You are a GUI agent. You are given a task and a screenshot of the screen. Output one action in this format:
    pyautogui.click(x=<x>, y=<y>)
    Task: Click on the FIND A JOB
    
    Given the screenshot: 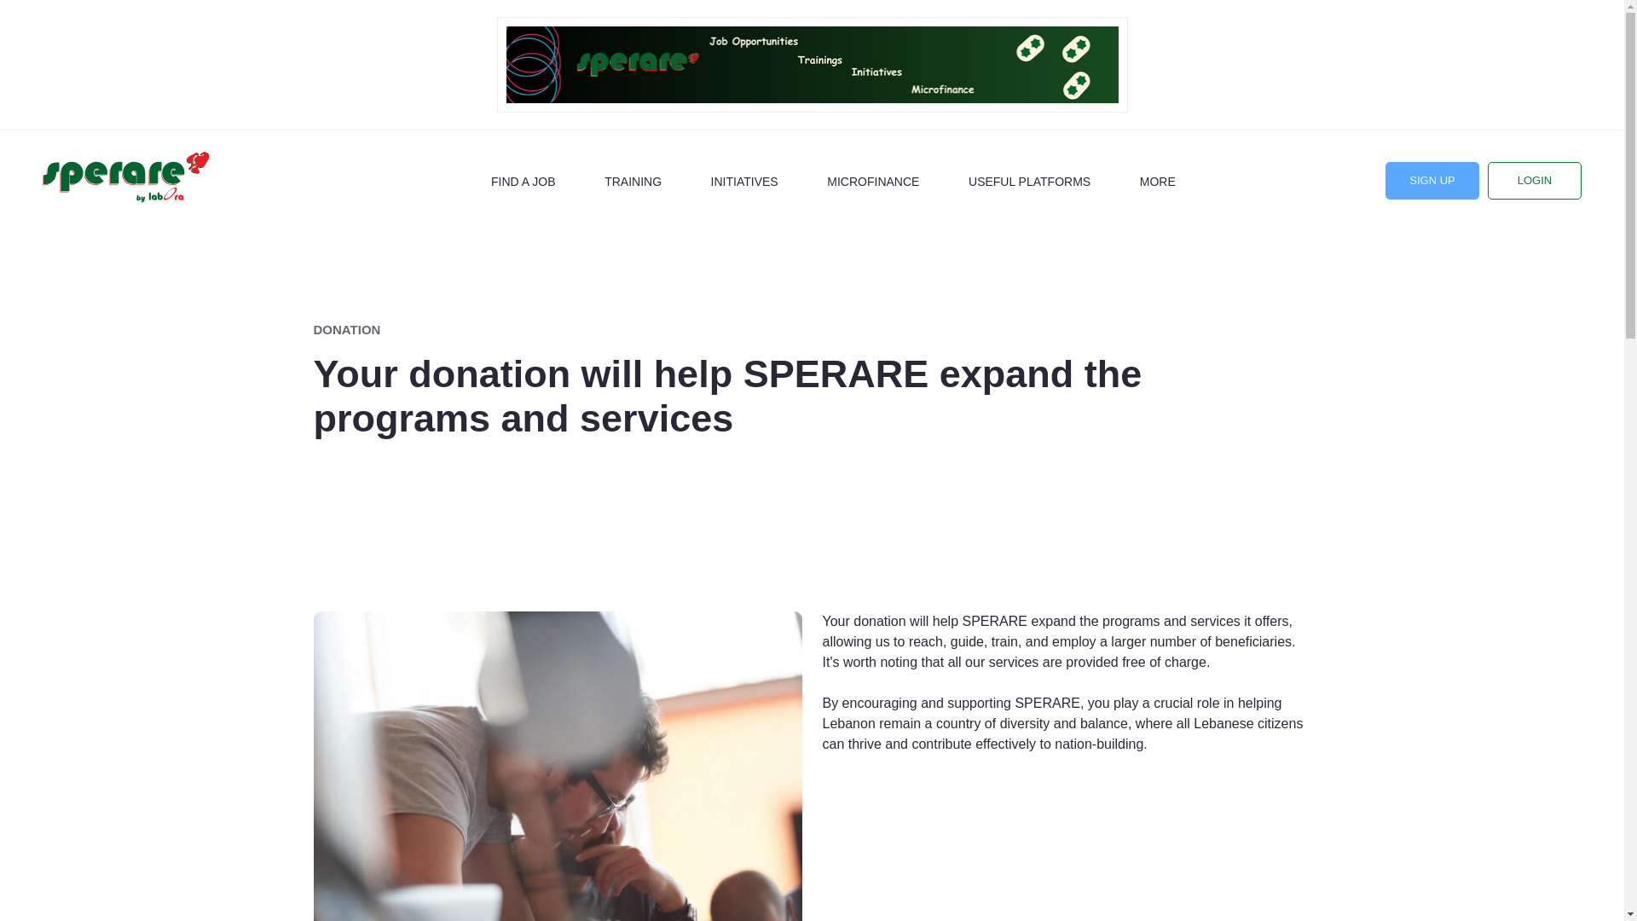 What is the action you would take?
    pyautogui.click(x=523, y=179)
    